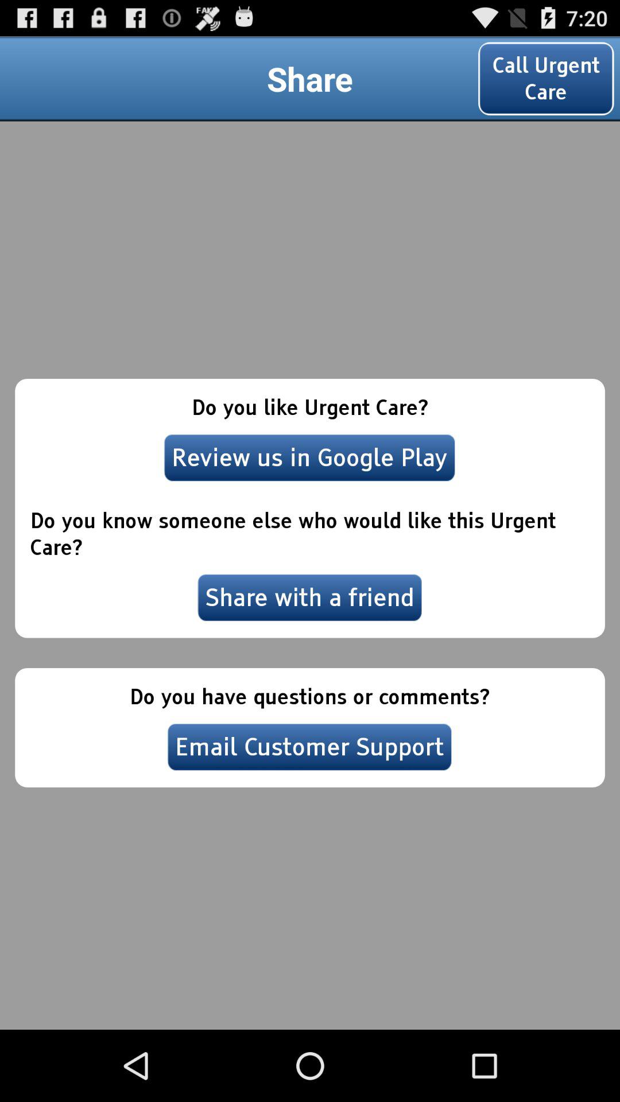  Describe the element at coordinates (309, 747) in the screenshot. I see `click email customer support at the bottom` at that location.